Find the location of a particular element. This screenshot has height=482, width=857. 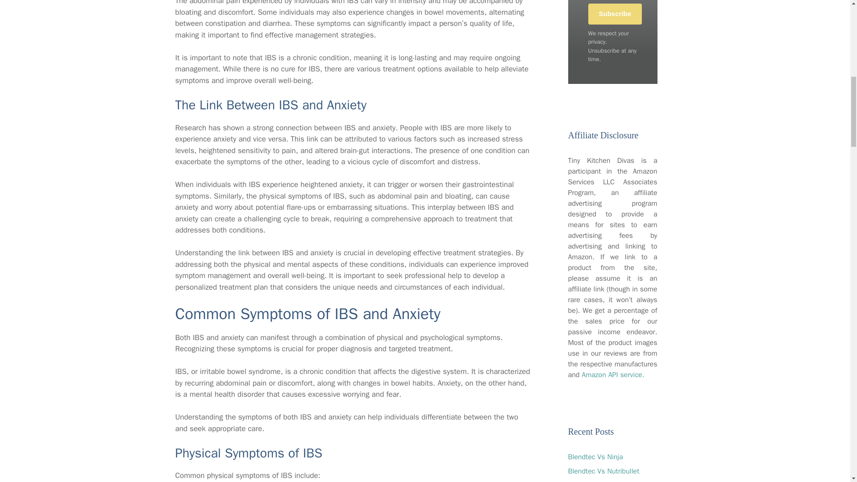

Blendtec Vs Ninja is located at coordinates (595, 457).